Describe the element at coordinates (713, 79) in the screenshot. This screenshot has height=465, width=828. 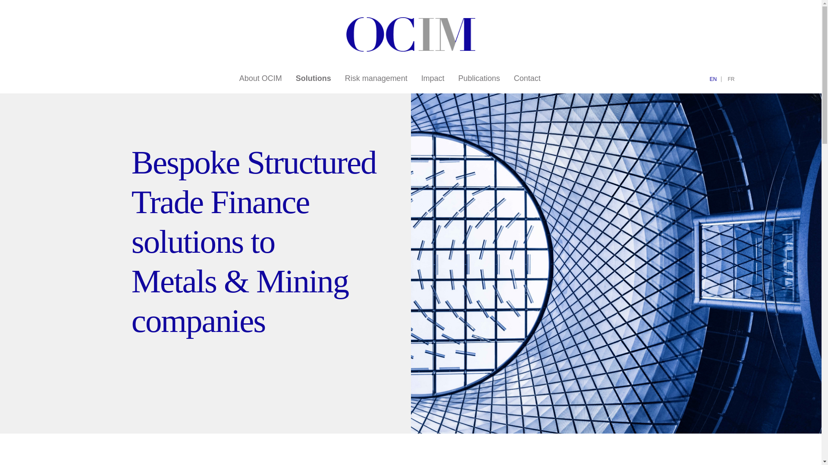
I see `EN` at that location.